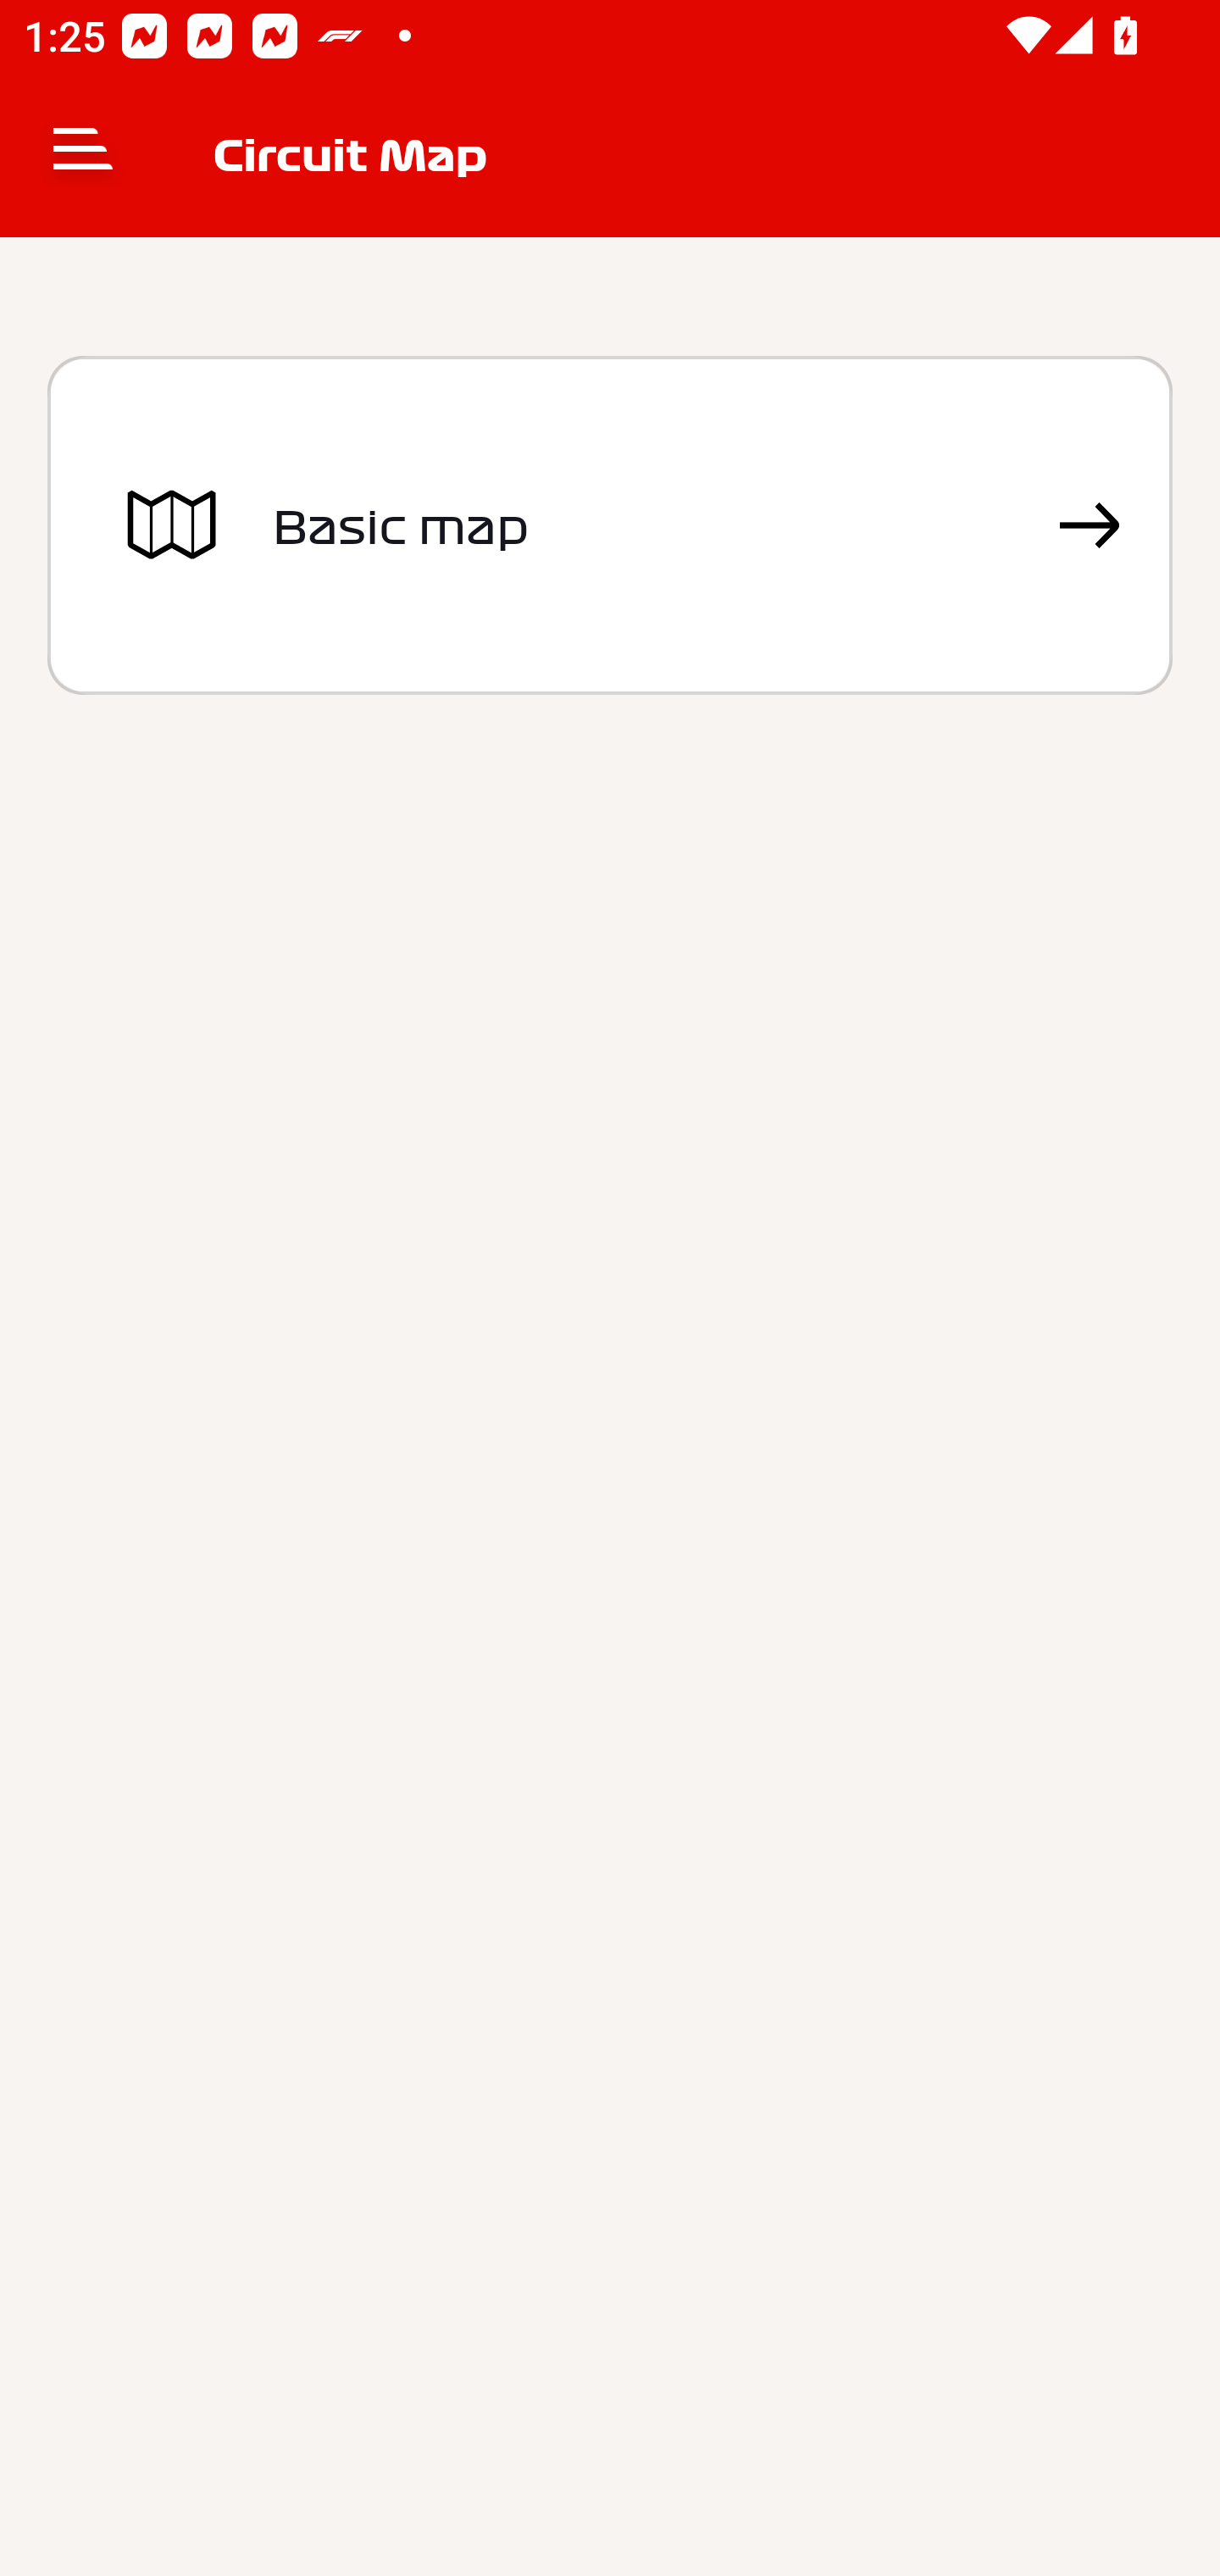  What do you see at coordinates (610, 525) in the screenshot?
I see `Basic map` at bounding box center [610, 525].